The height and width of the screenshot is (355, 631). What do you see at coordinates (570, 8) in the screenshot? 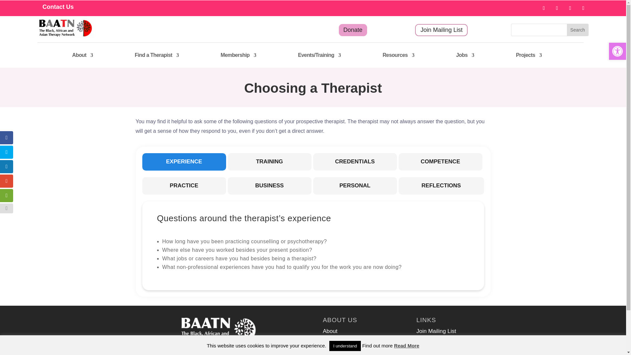
I see `Follow on LinkedIn` at bounding box center [570, 8].